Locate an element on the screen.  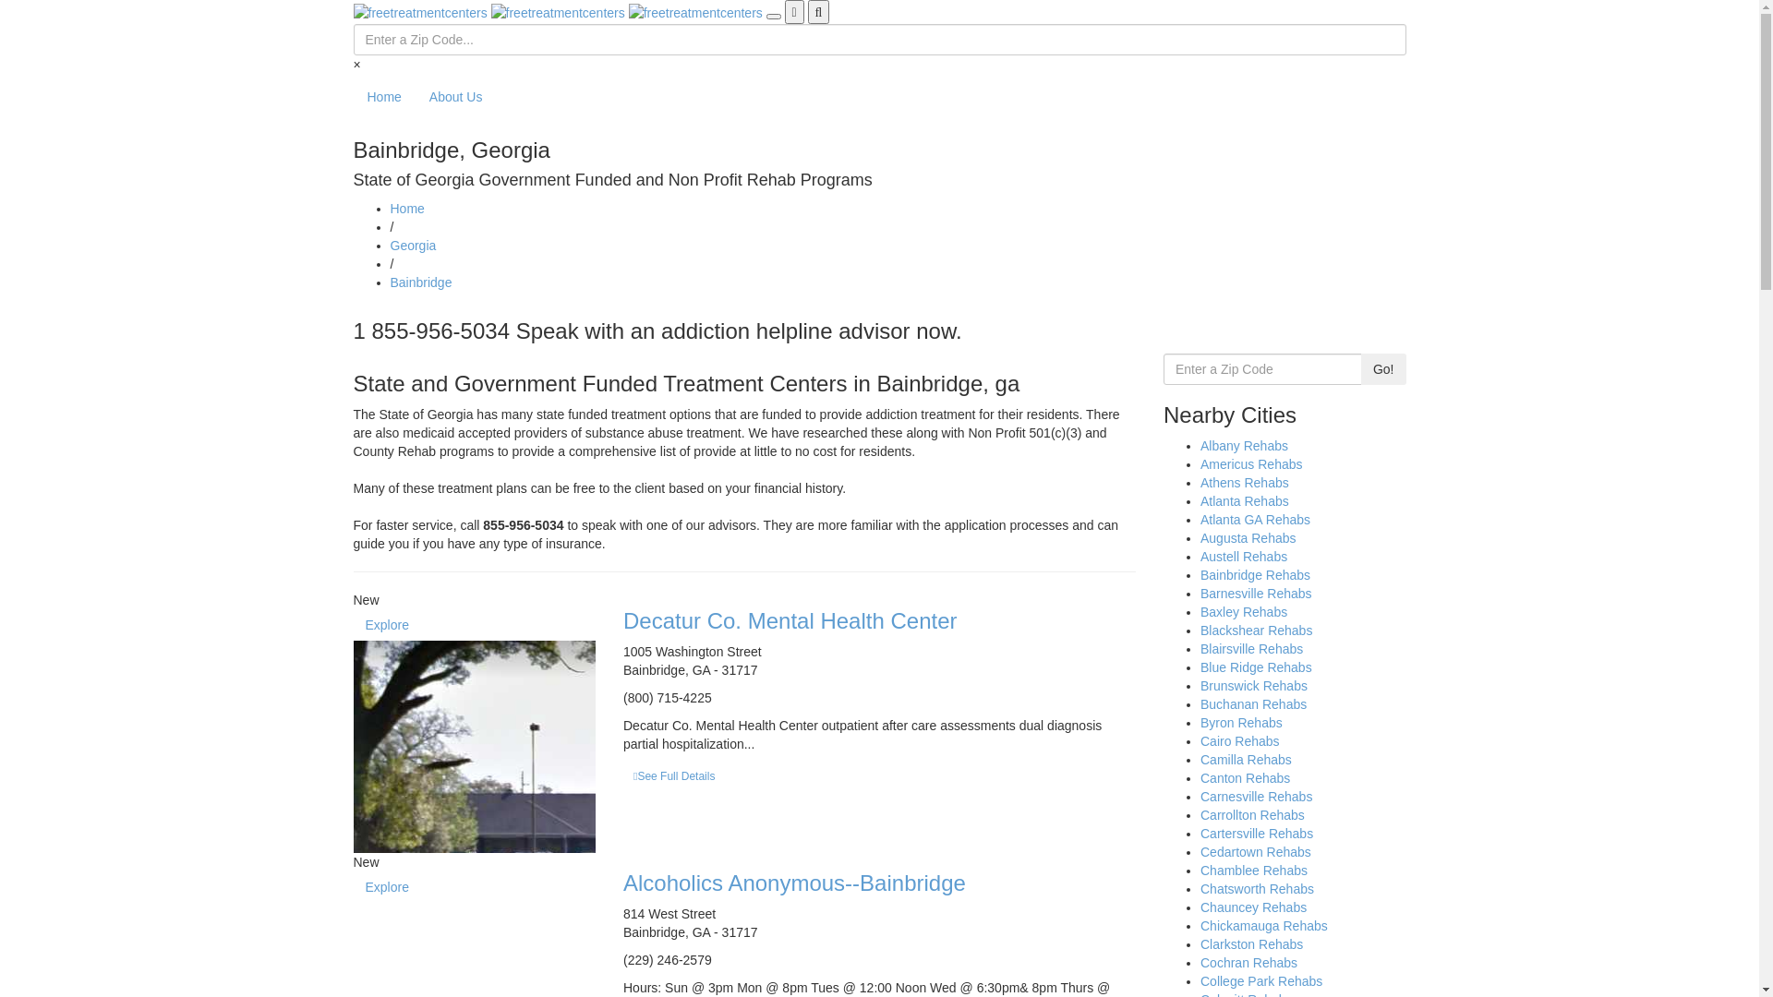
Cochran Rehabs is located at coordinates (1248, 963).